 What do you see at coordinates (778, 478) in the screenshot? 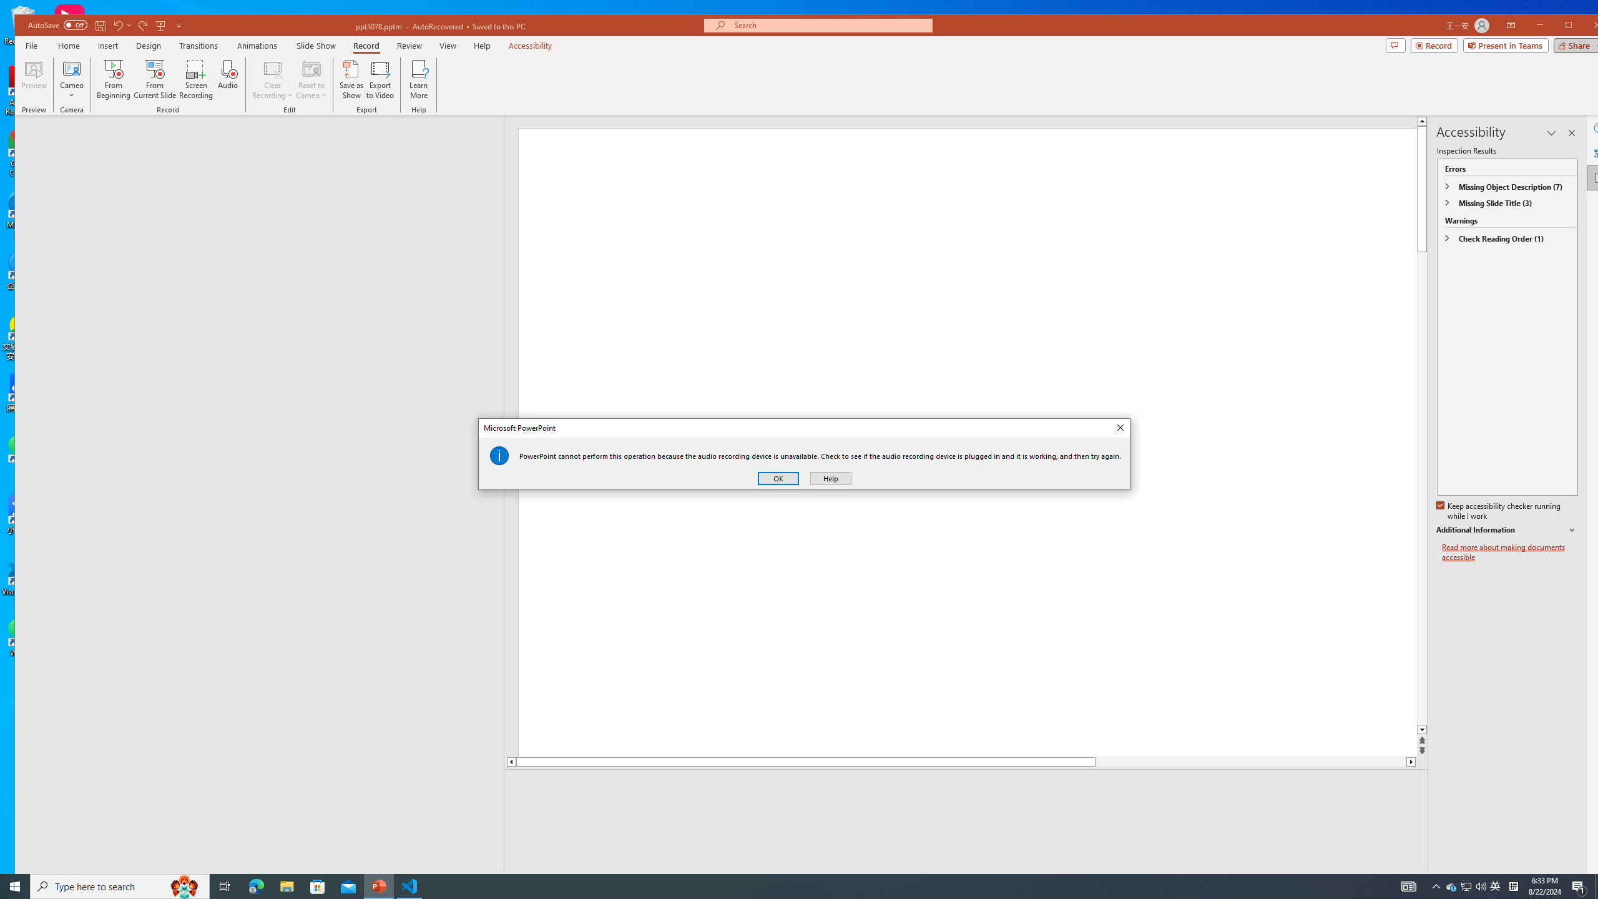
I see `Q2790: 100%` at bounding box center [778, 478].